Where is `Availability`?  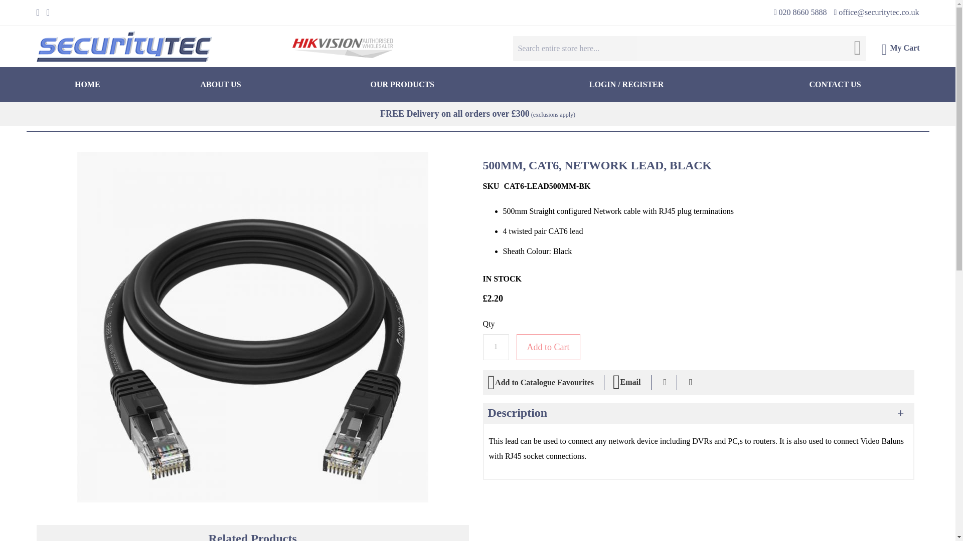 Availability is located at coordinates (502, 279).